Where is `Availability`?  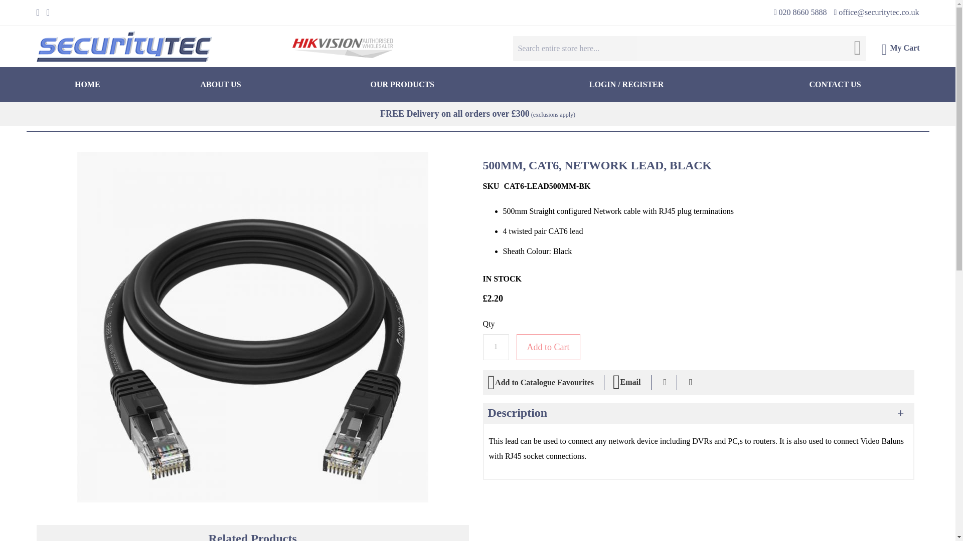 Availability is located at coordinates (502, 279).